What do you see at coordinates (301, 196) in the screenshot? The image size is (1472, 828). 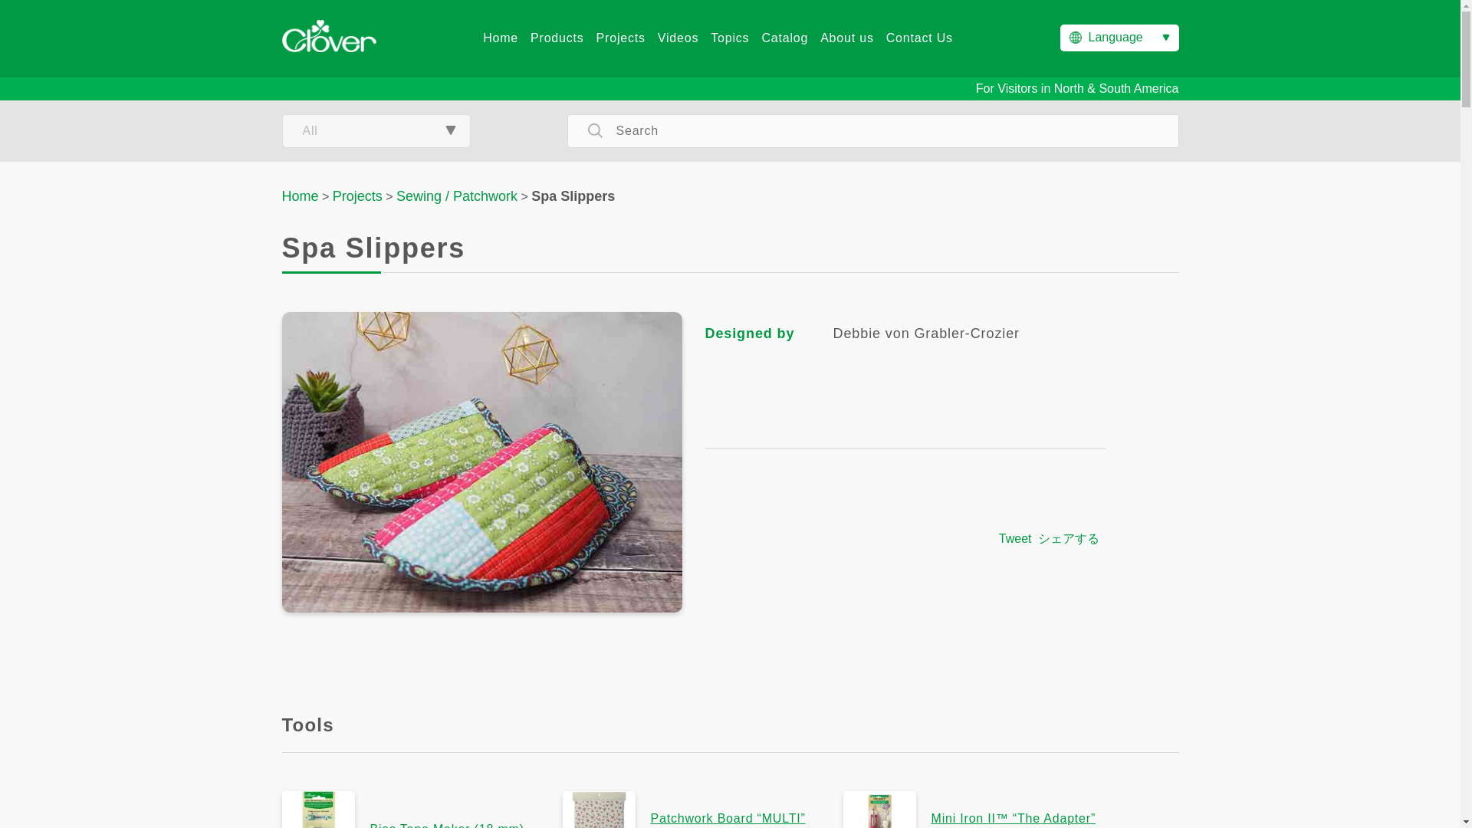 I see `Home` at bounding box center [301, 196].